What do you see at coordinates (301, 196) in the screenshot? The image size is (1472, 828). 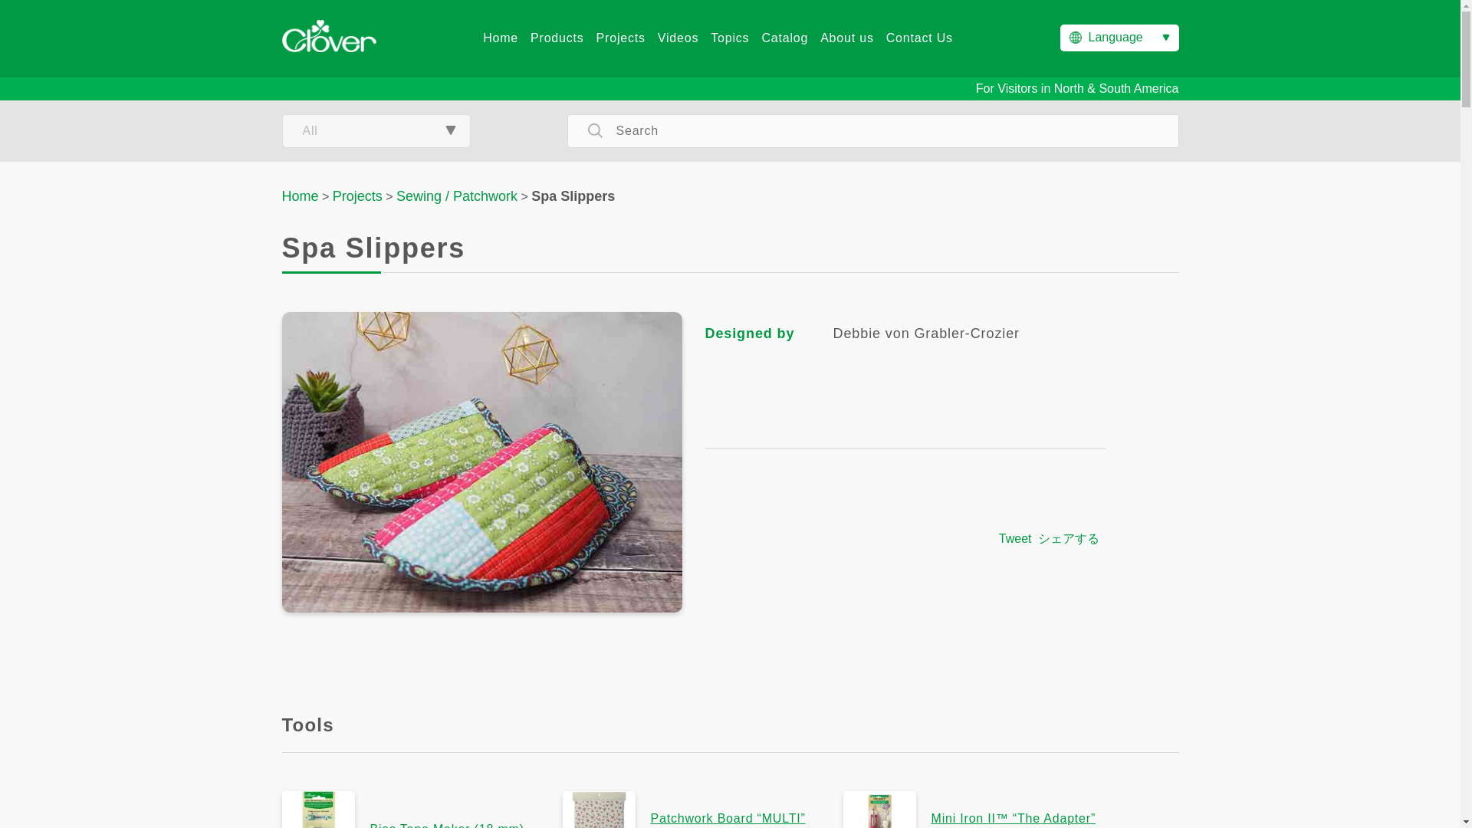 I see `Home` at bounding box center [301, 196].